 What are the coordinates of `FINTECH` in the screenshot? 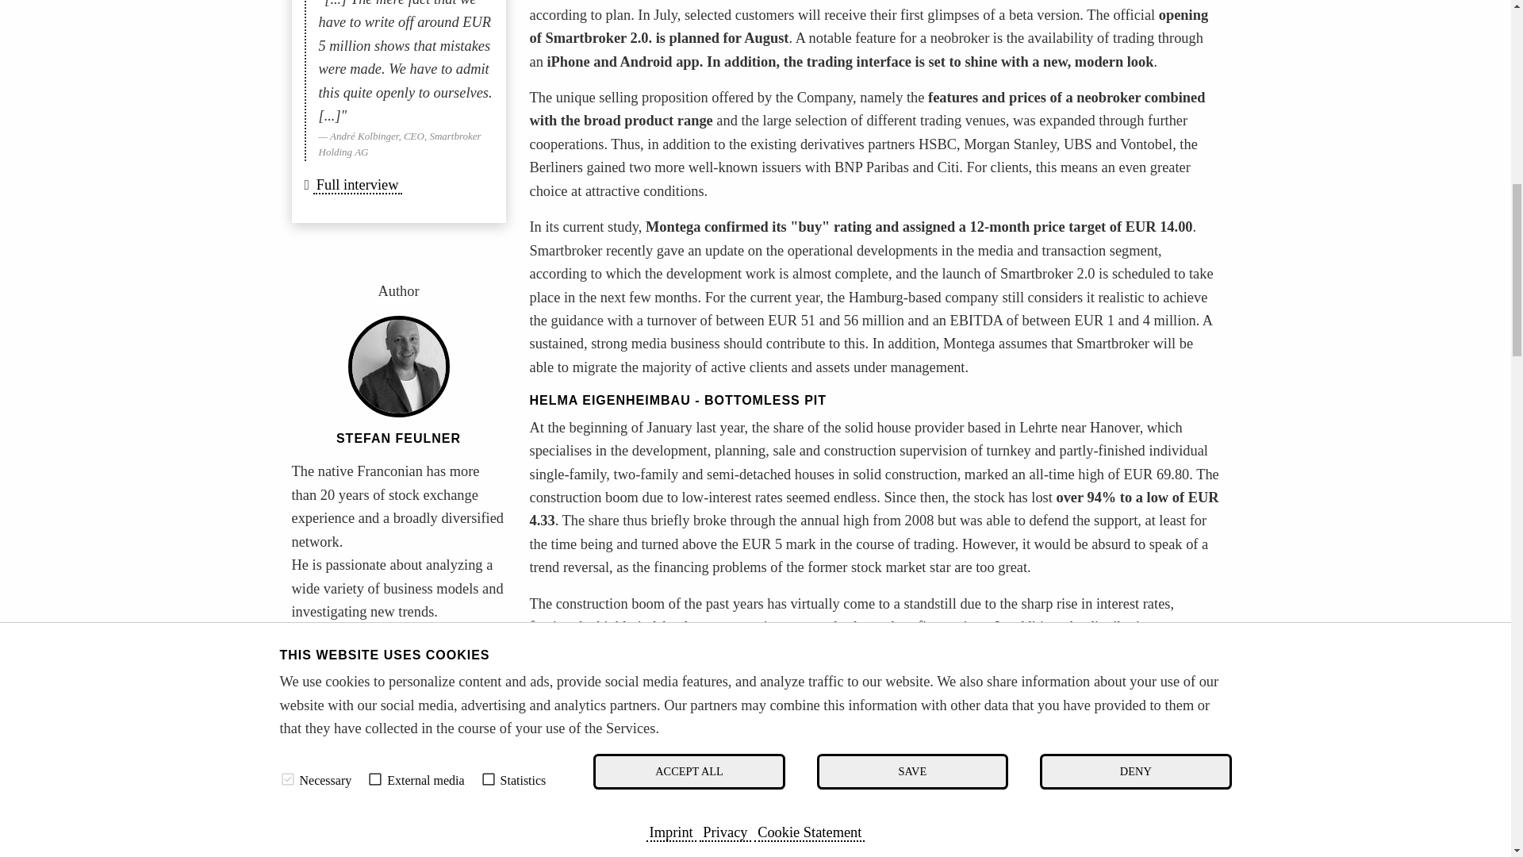 It's located at (328, 823).